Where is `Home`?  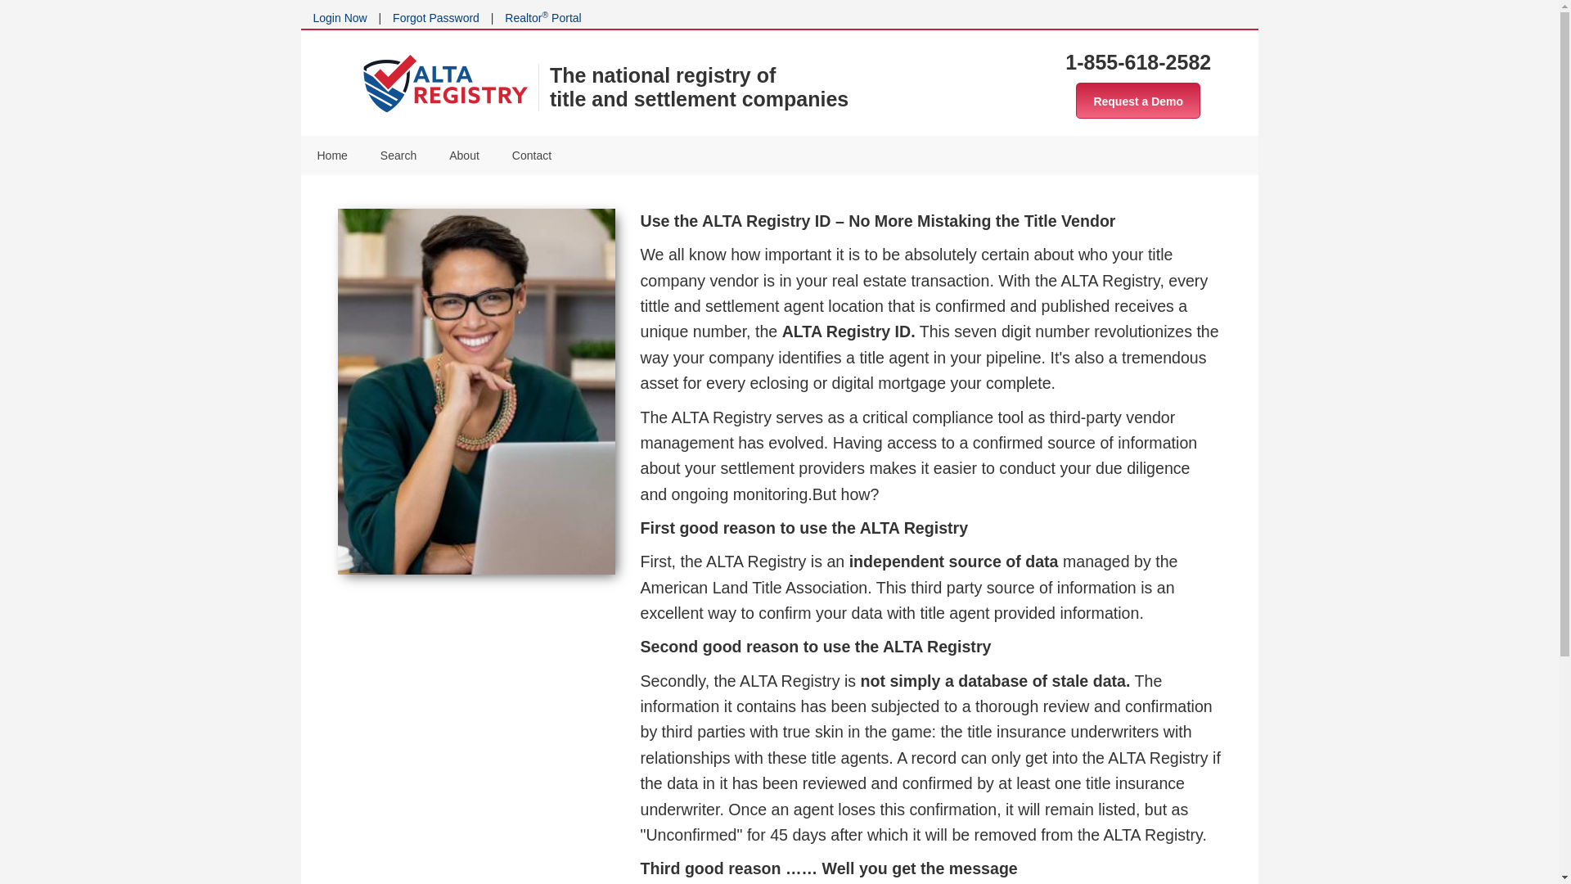 Home is located at coordinates (332, 156).